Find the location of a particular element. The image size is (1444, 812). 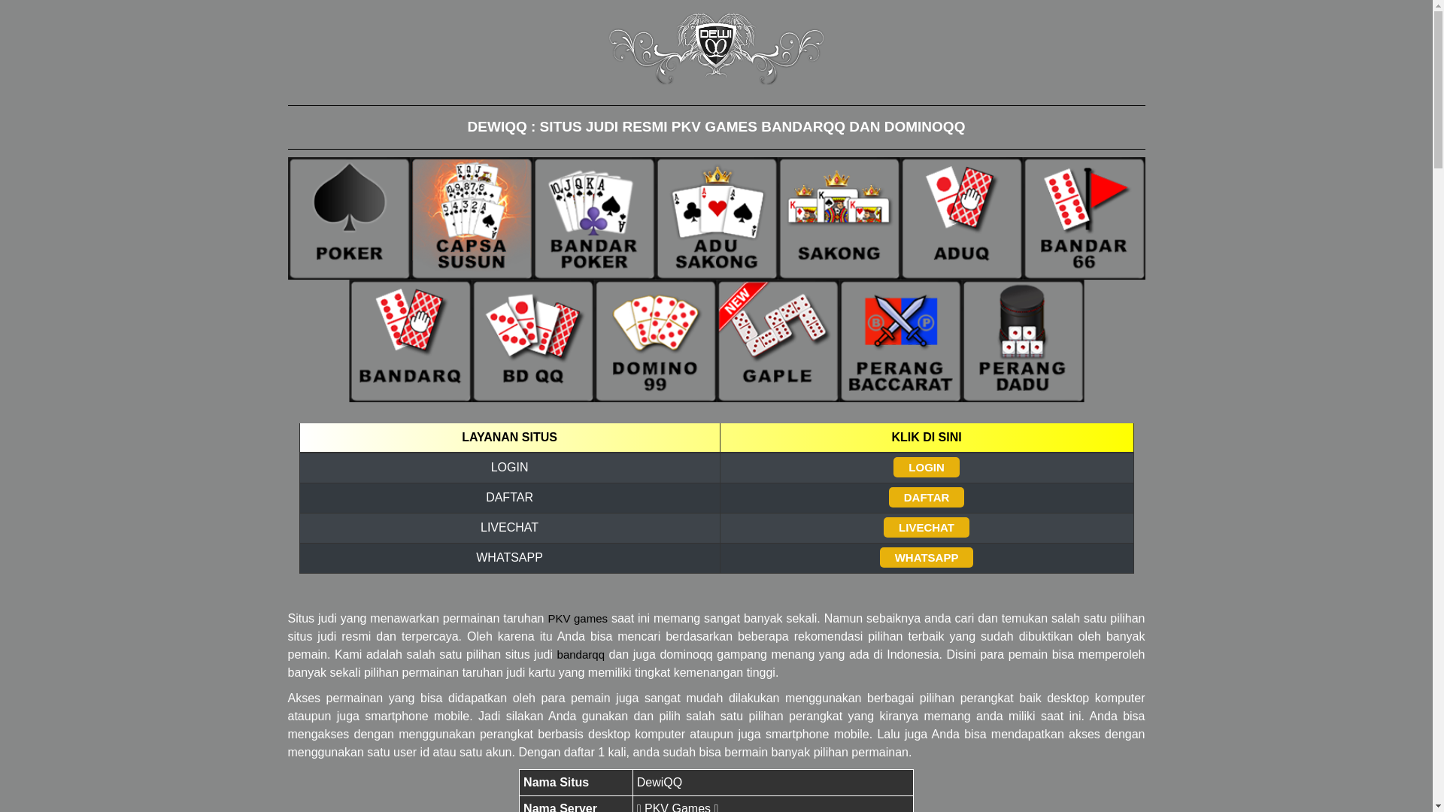

PKV games is located at coordinates (578, 618).